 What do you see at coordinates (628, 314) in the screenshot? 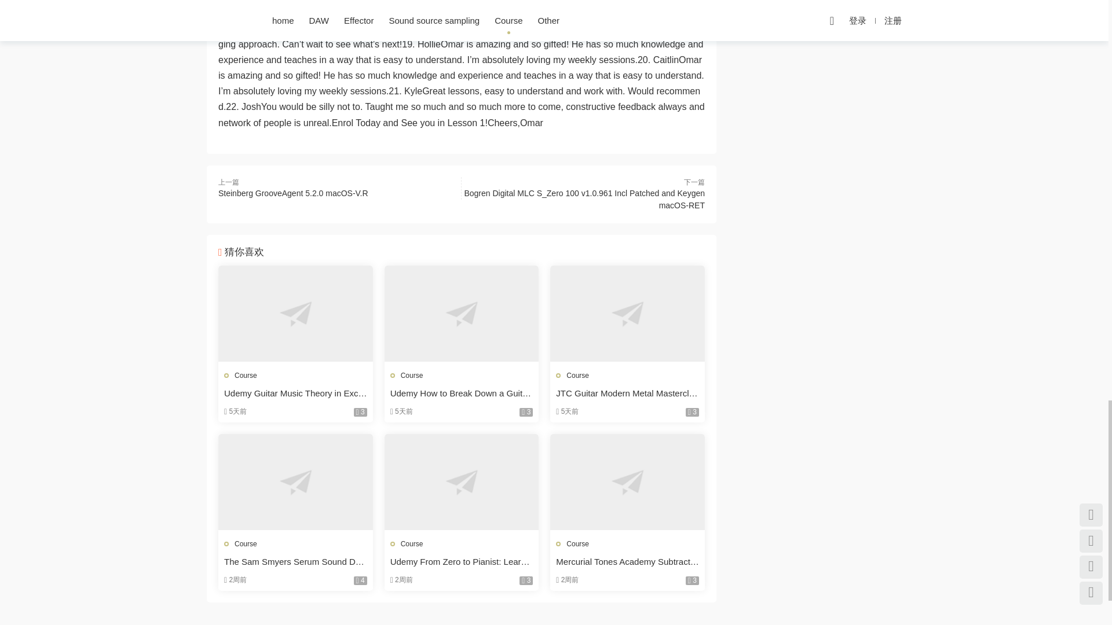
I see `JTC Guitar Modern Metal Masterclass TUTORiAL` at bounding box center [628, 314].